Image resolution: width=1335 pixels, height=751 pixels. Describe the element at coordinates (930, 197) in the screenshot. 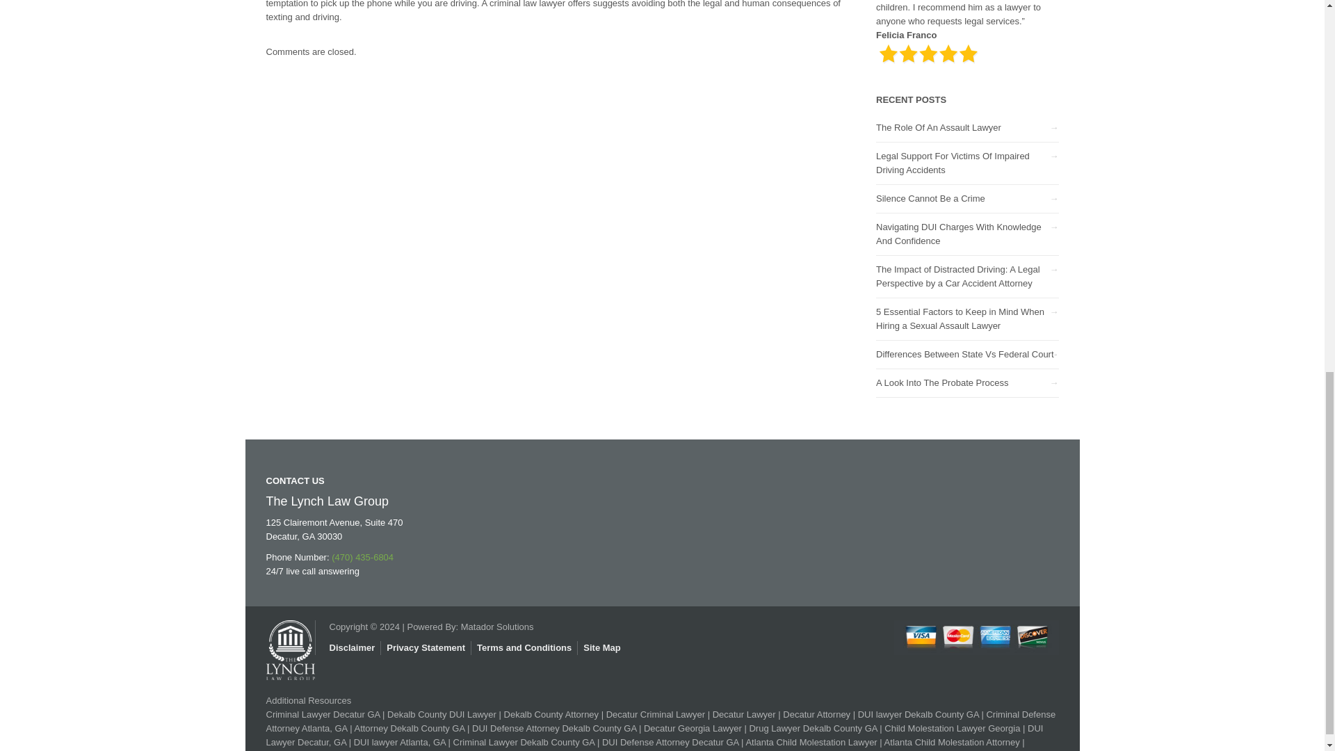

I see `Silence Cannot Be a Crime` at that location.